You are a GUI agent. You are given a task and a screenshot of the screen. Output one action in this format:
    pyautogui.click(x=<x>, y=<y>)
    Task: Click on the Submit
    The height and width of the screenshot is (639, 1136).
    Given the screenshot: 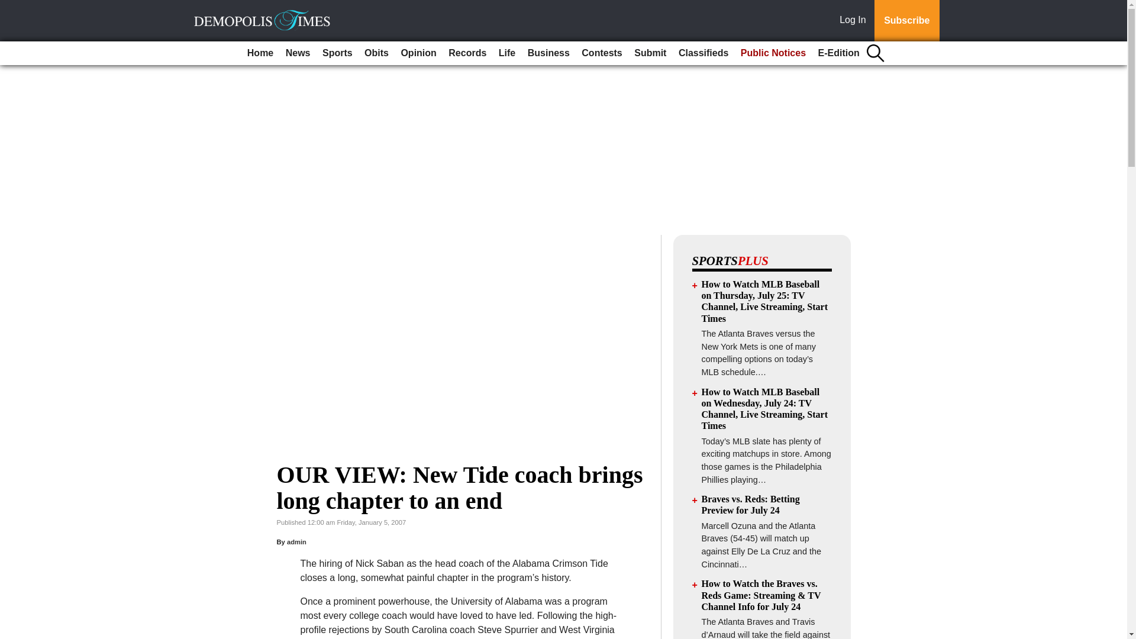 What is the action you would take?
    pyautogui.click(x=650, y=53)
    